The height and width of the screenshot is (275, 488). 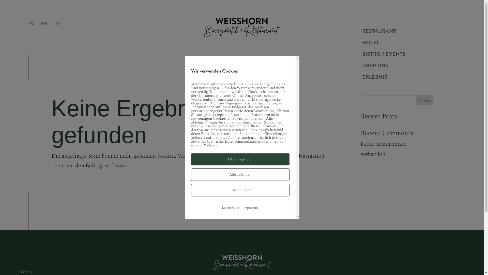 I want to click on Datenschutz, so click(x=230, y=208).